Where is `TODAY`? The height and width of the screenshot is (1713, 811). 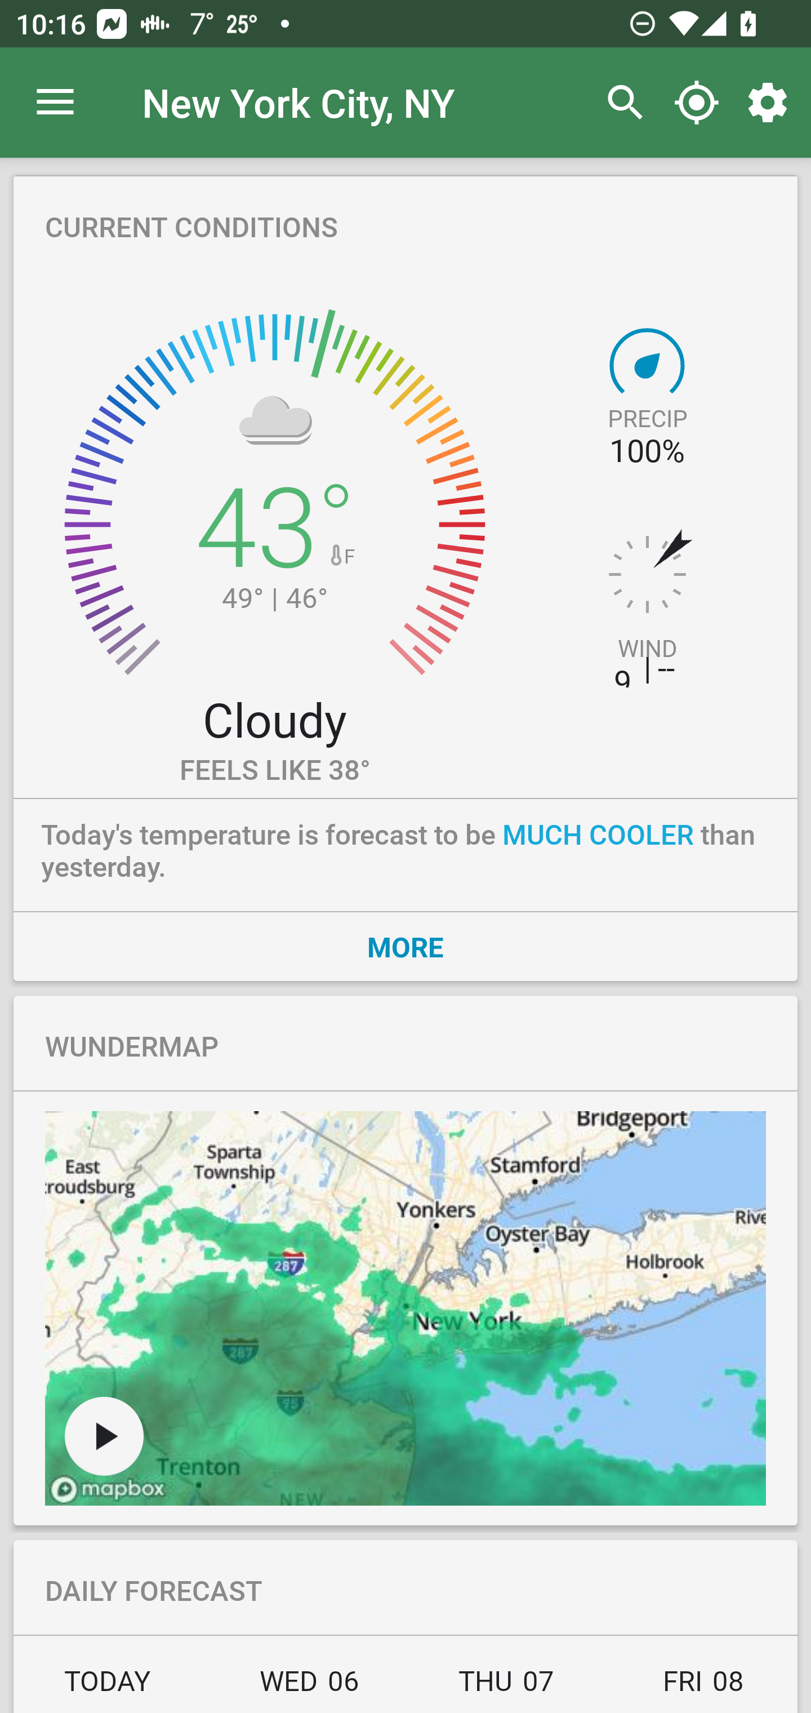 TODAY is located at coordinates (112, 1687).